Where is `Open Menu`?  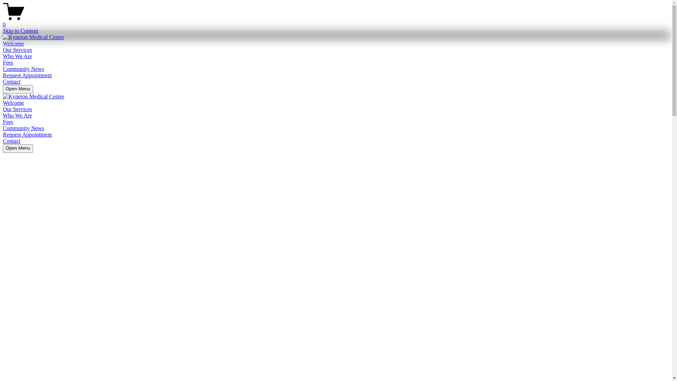
Open Menu is located at coordinates (18, 149).